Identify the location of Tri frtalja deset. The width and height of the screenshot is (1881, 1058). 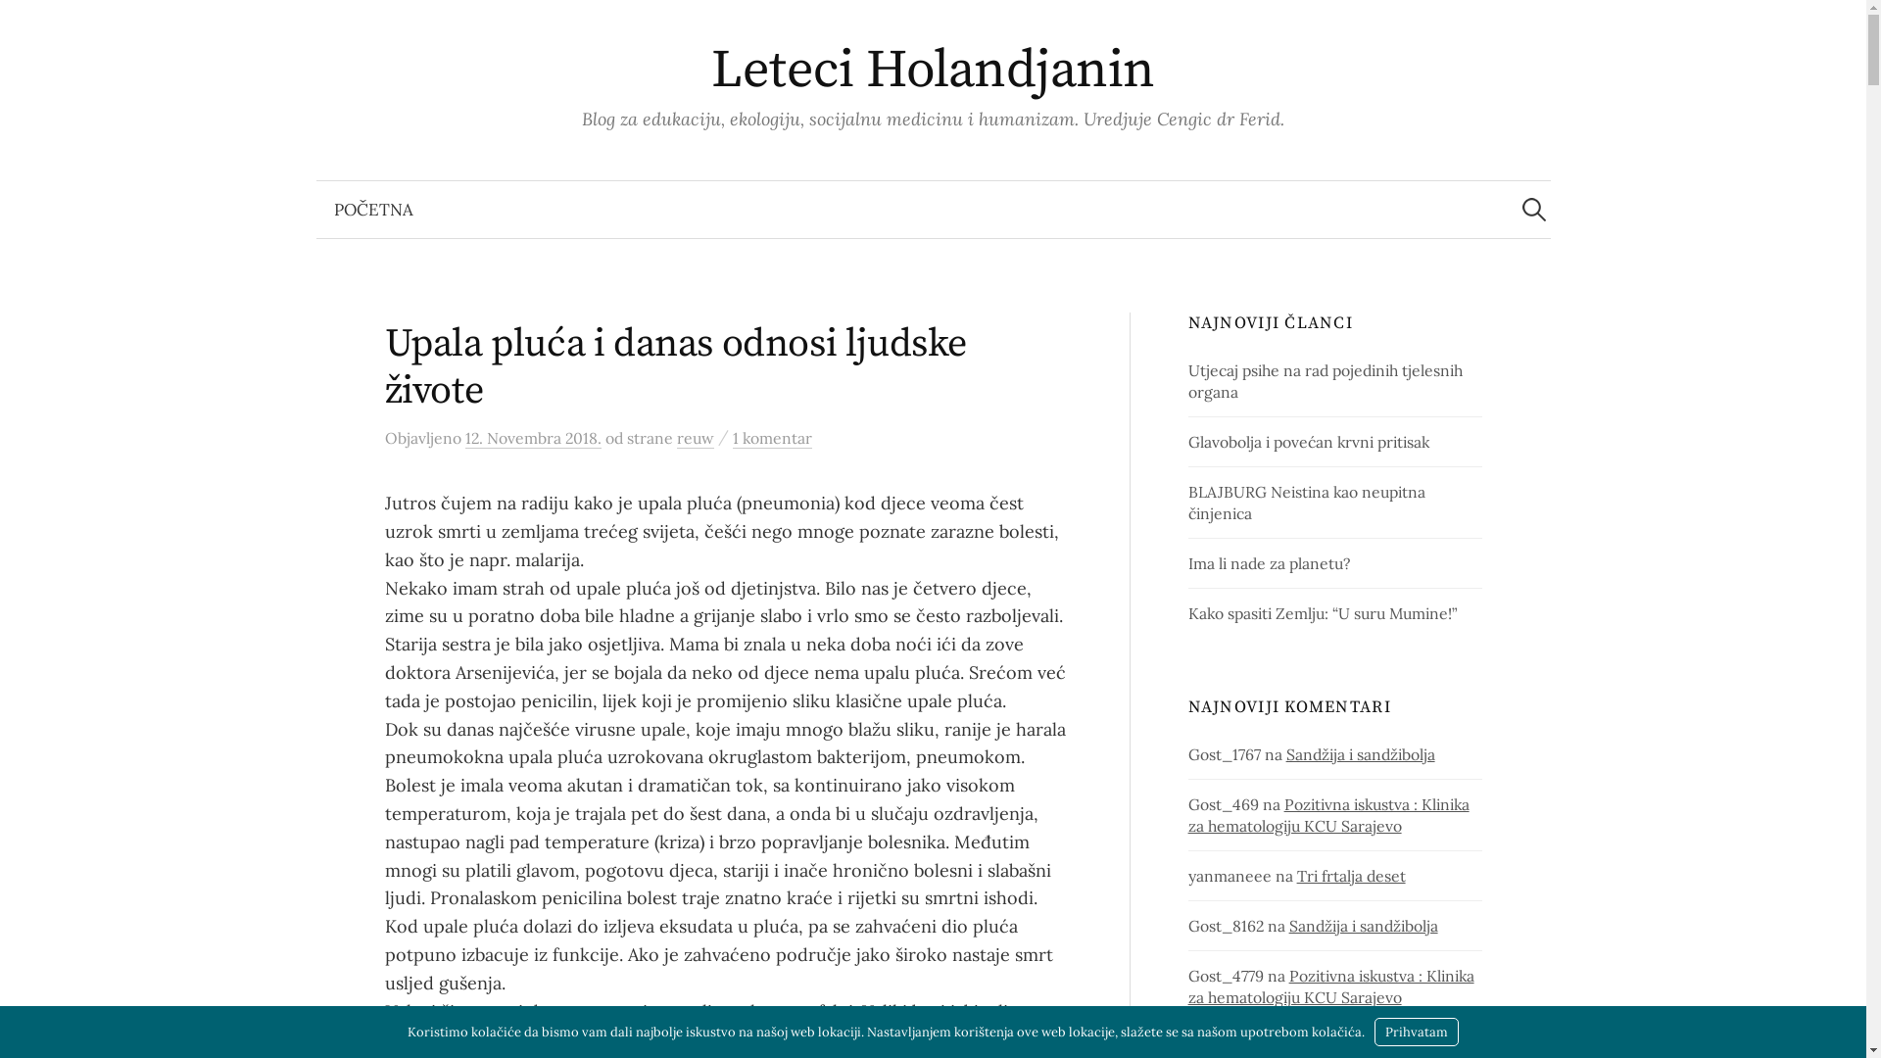
(1352, 876).